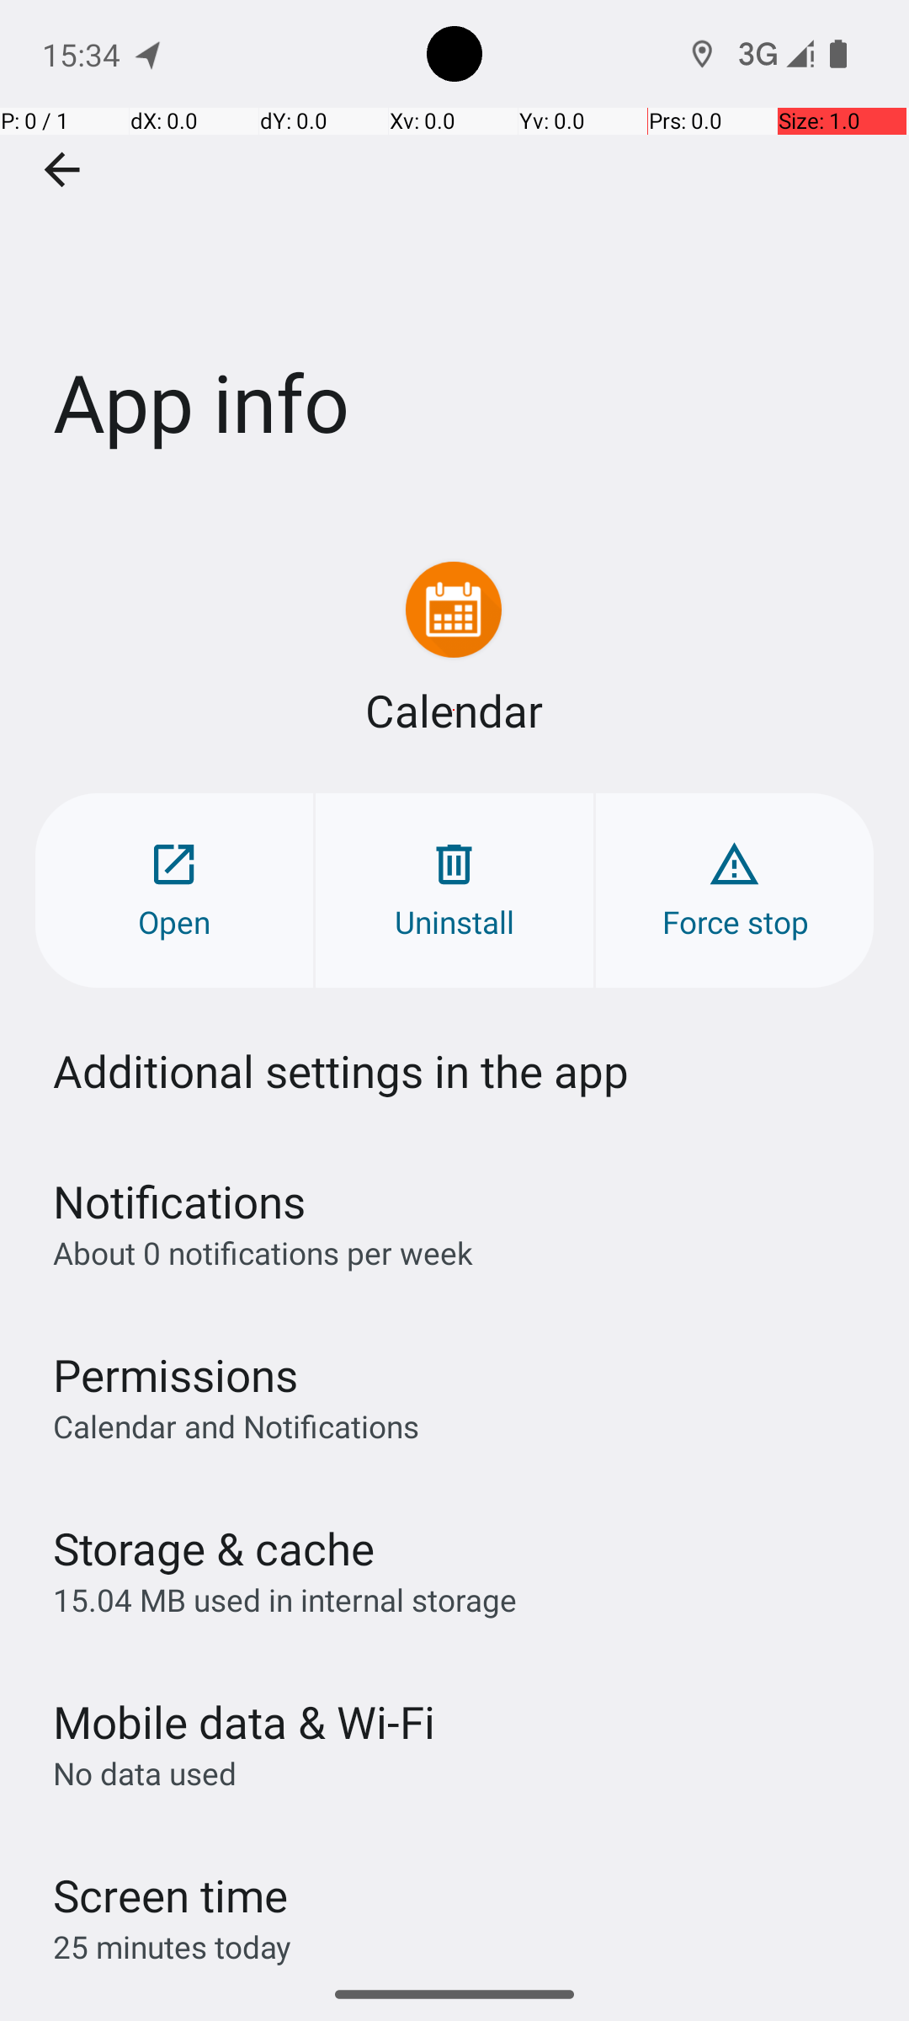  What do you see at coordinates (236, 1426) in the screenshot?
I see `Calendar and Notifications` at bounding box center [236, 1426].